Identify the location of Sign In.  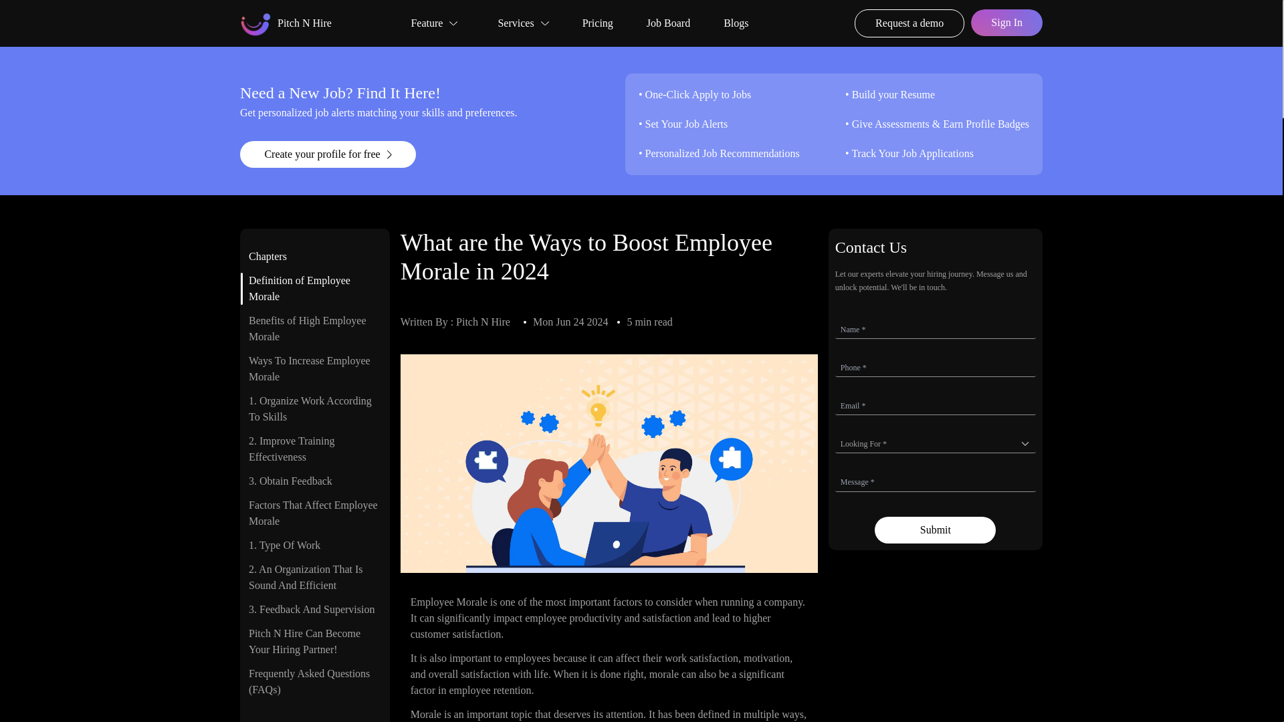
(1006, 23).